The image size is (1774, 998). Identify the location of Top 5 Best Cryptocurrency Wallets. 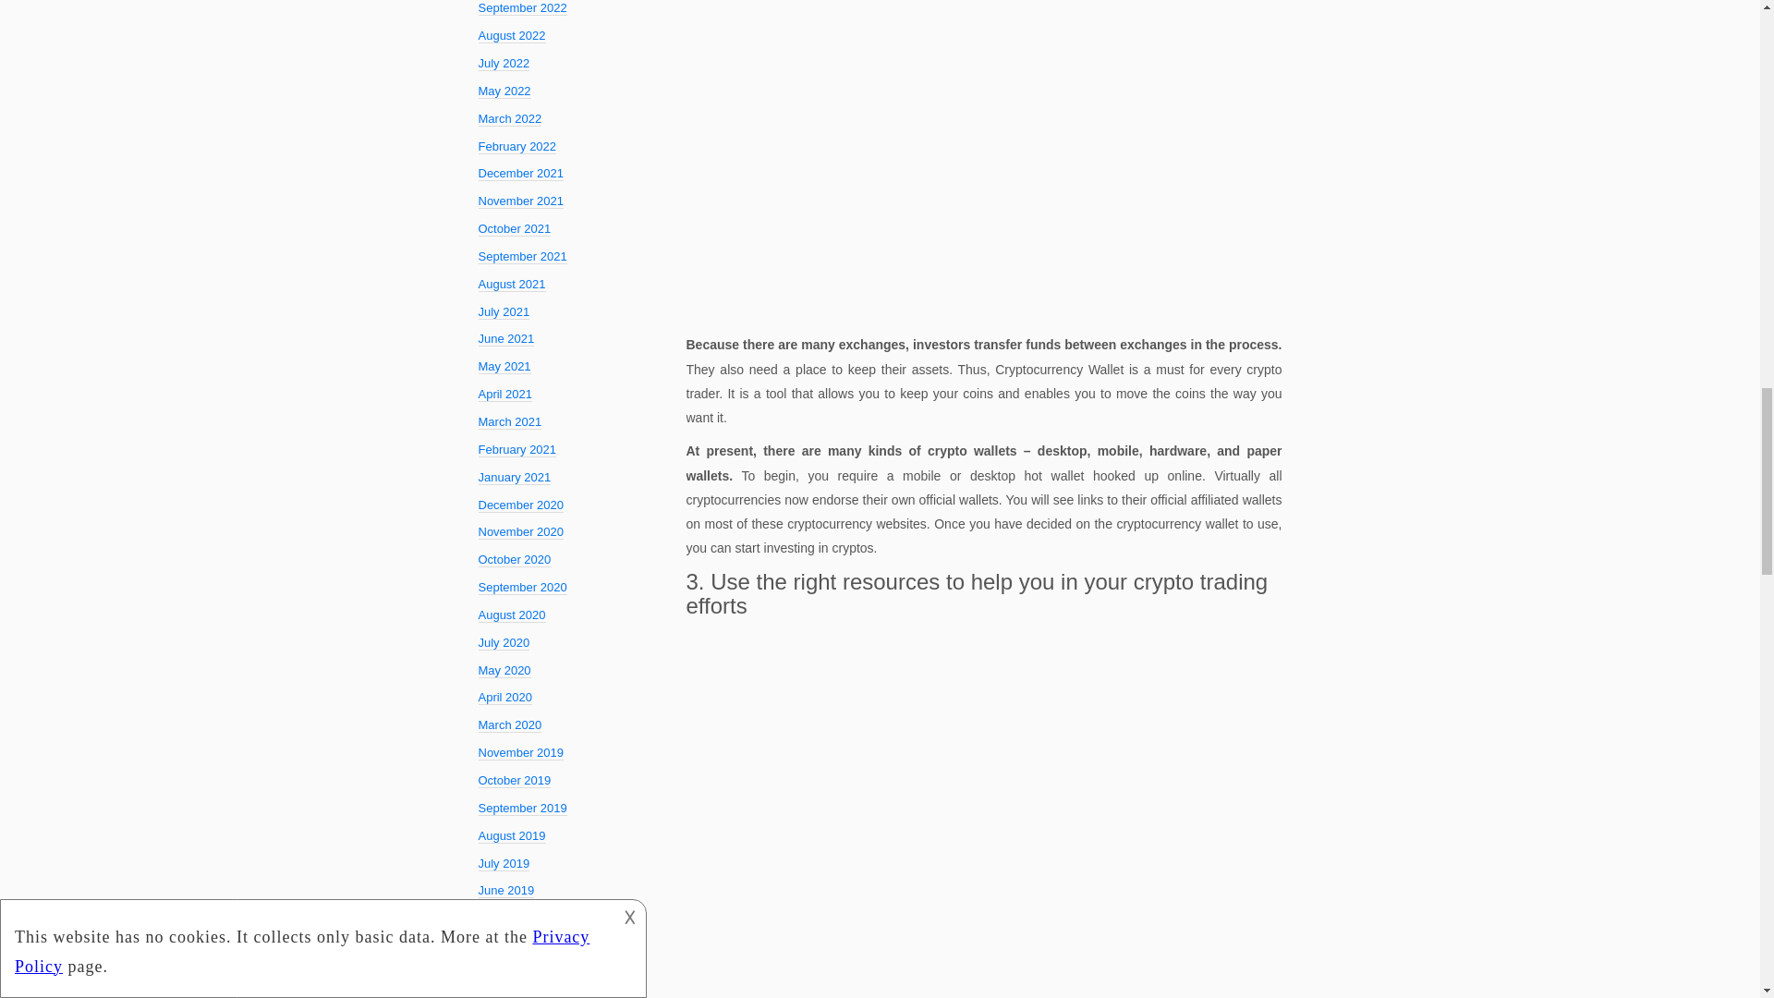
(983, 161).